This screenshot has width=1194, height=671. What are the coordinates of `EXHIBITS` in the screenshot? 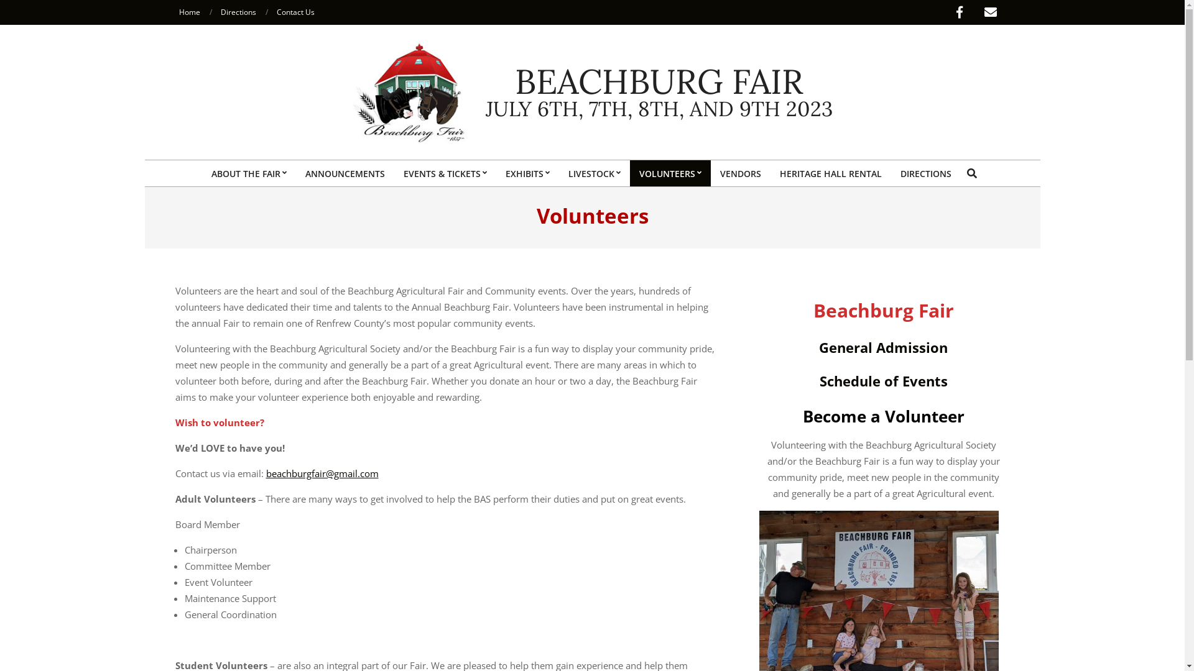 It's located at (527, 174).